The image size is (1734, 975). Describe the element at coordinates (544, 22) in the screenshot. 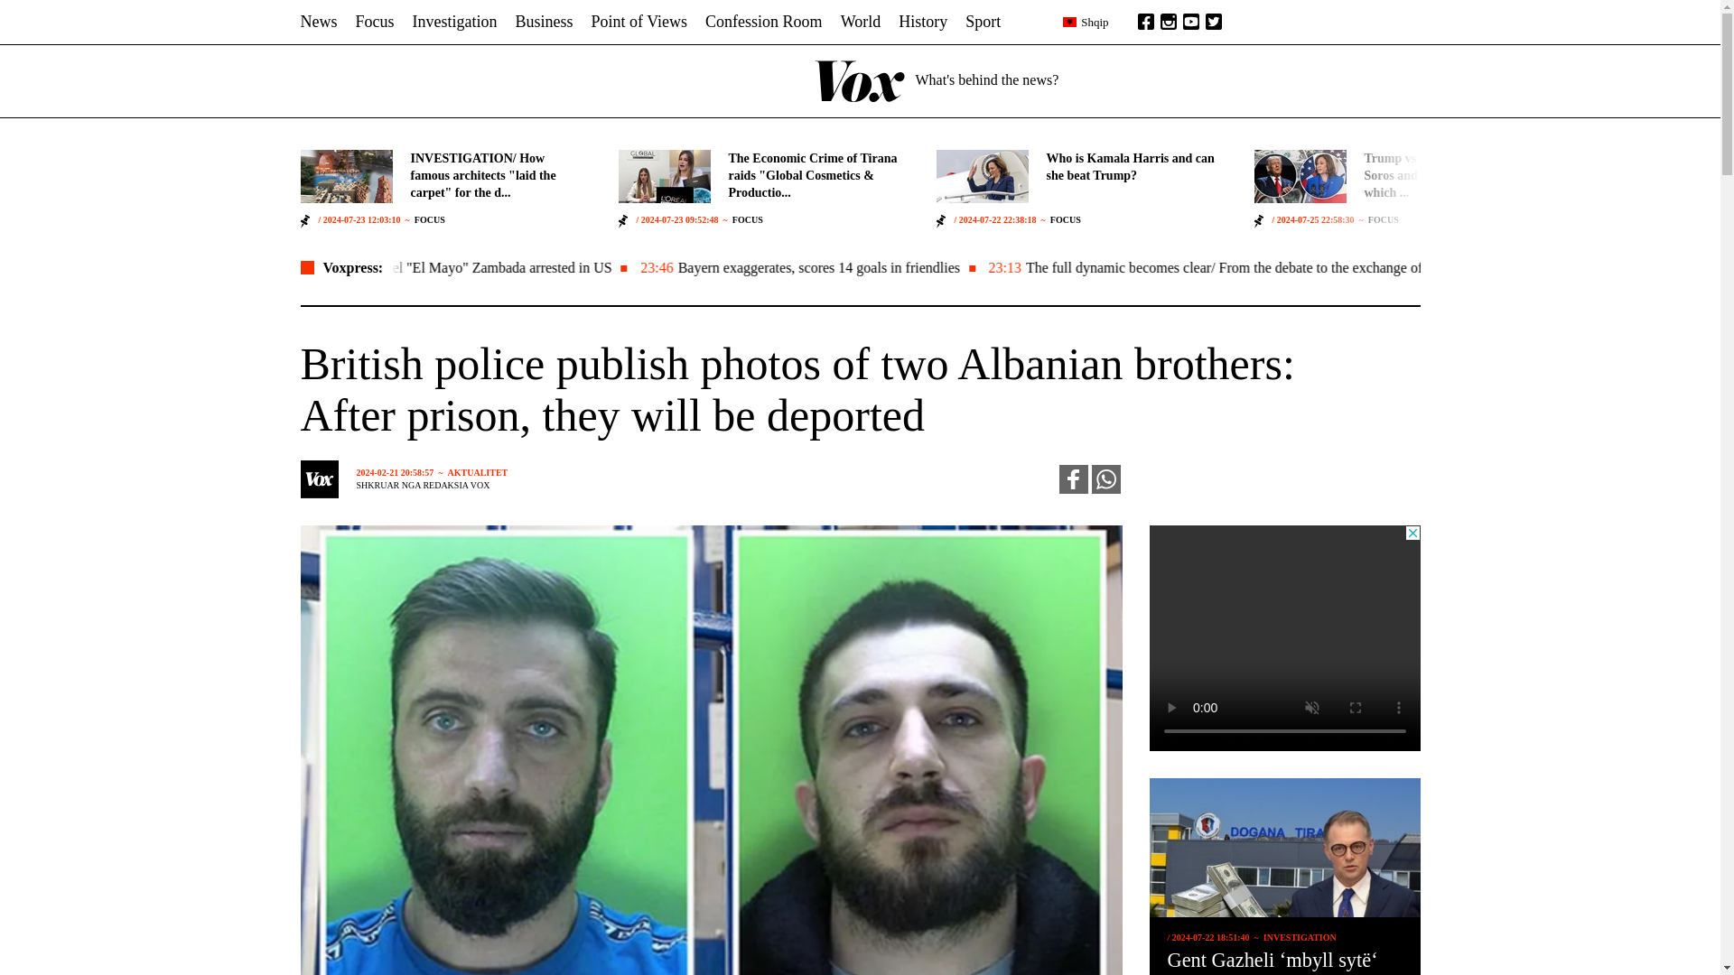

I see `Business` at that location.